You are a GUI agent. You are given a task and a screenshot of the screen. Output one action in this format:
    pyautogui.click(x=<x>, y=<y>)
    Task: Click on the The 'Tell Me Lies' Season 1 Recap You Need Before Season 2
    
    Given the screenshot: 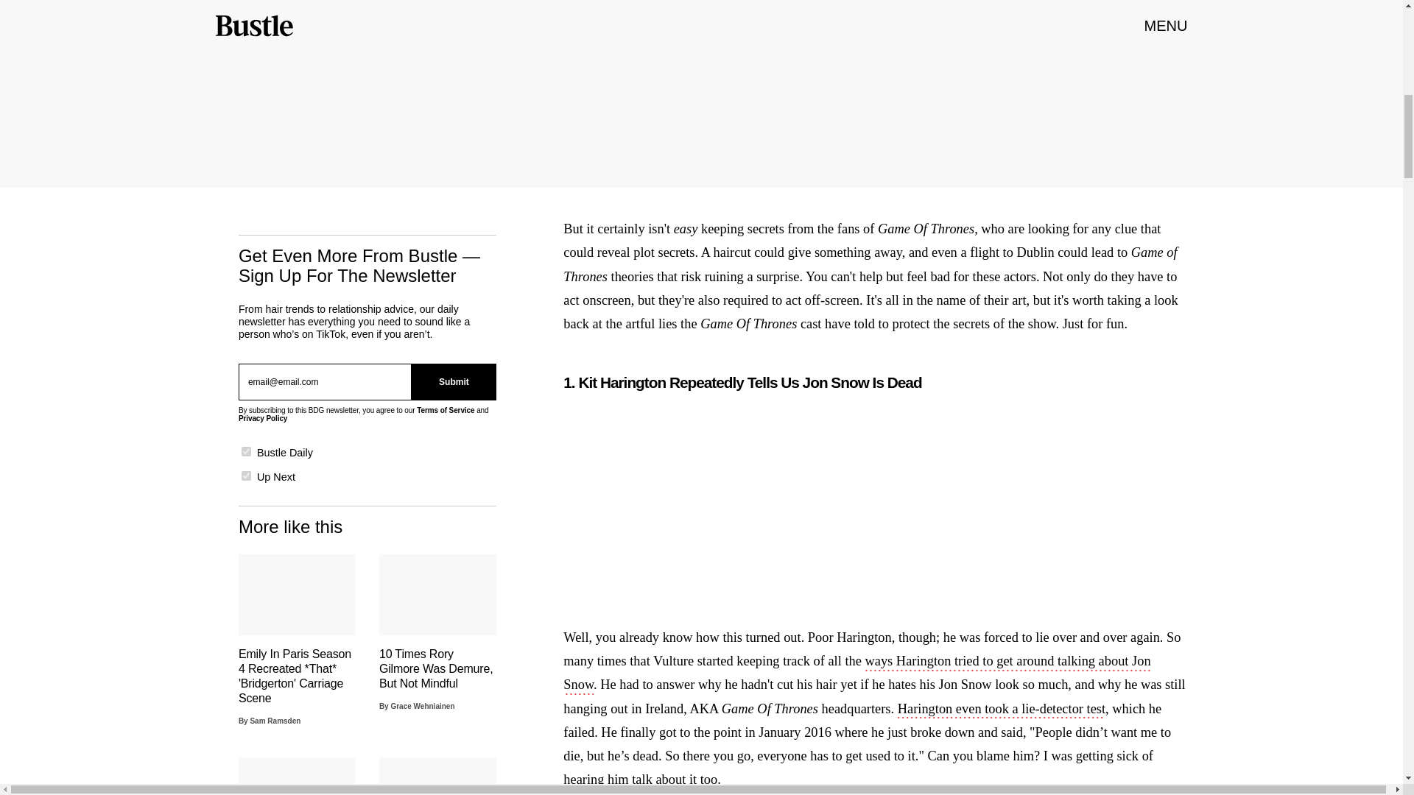 What is the action you would take?
    pyautogui.click(x=437, y=776)
    